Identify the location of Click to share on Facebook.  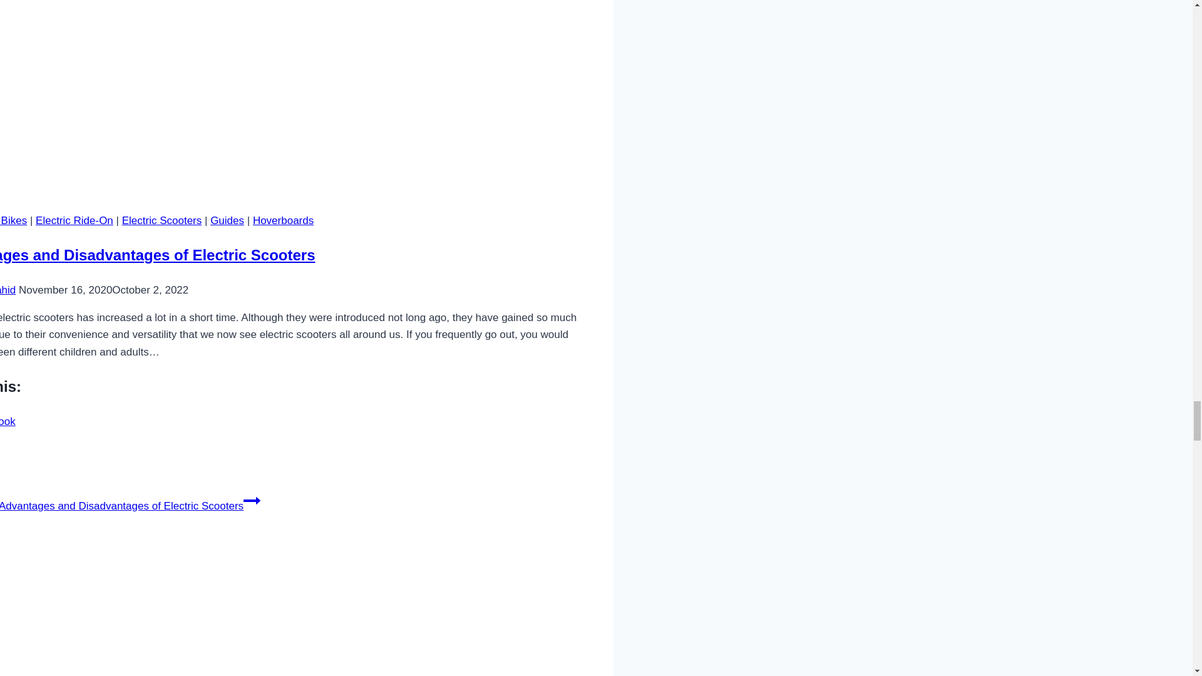
(8, 421).